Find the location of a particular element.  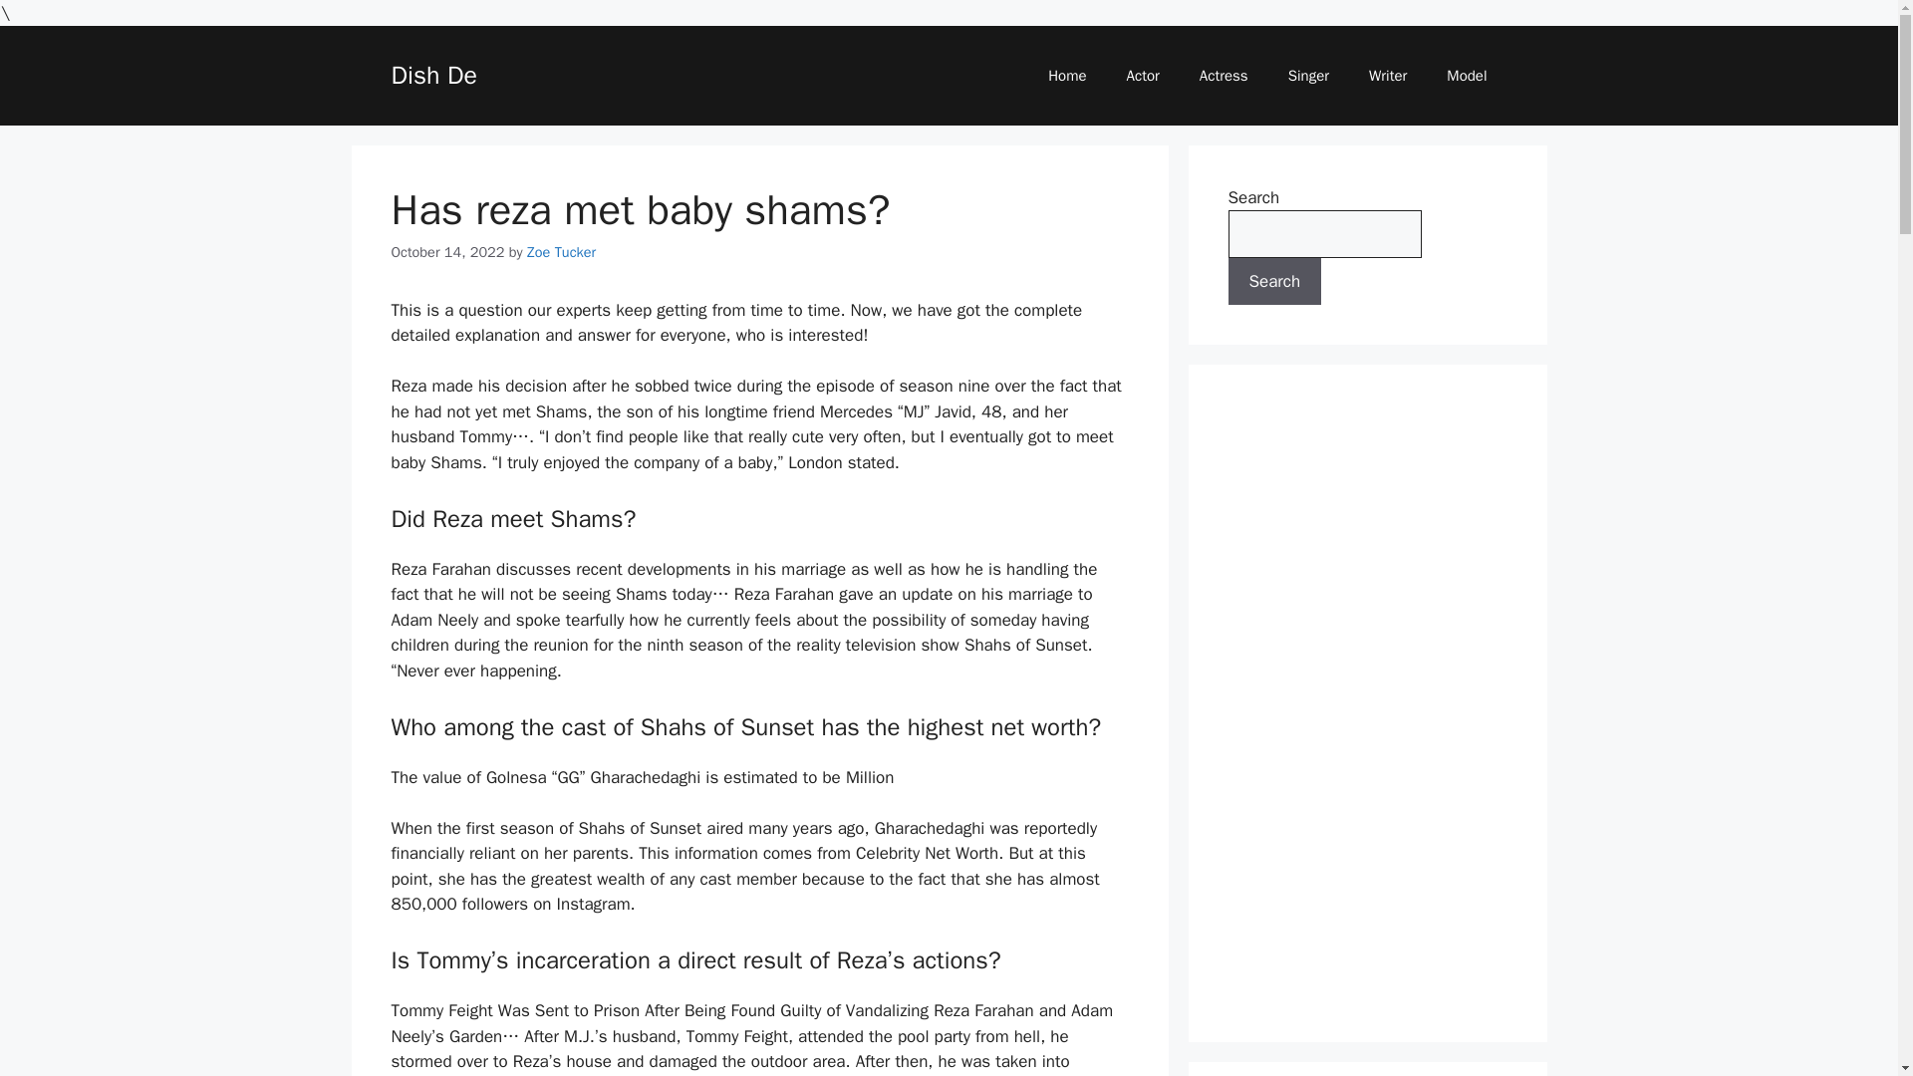

Zoe Tucker is located at coordinates (561, 252).